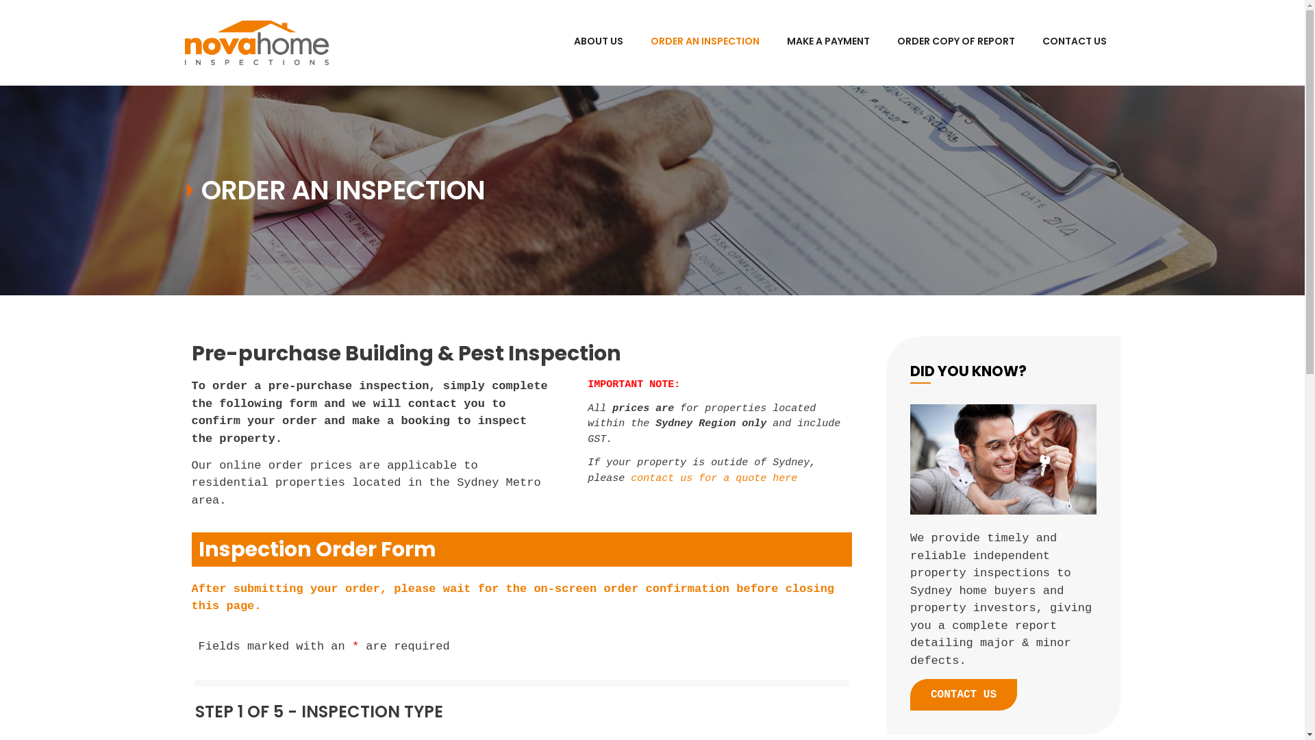 The height and width of the screenshot is (740, 1315). What do you see at coordinates (956, 41) in the screenshot?
I see `ORDER COPY OF REPORT` at bounding box center [956, 41].